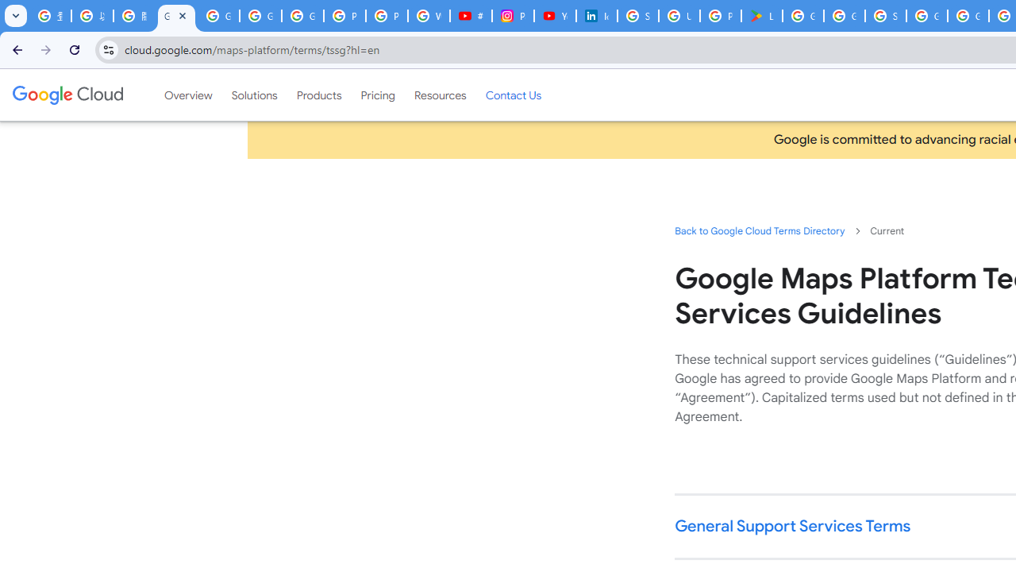 The width and height of the screenshot is (1016, 572). I want to click on Sign in - Google Accounts, so click(886, 16).